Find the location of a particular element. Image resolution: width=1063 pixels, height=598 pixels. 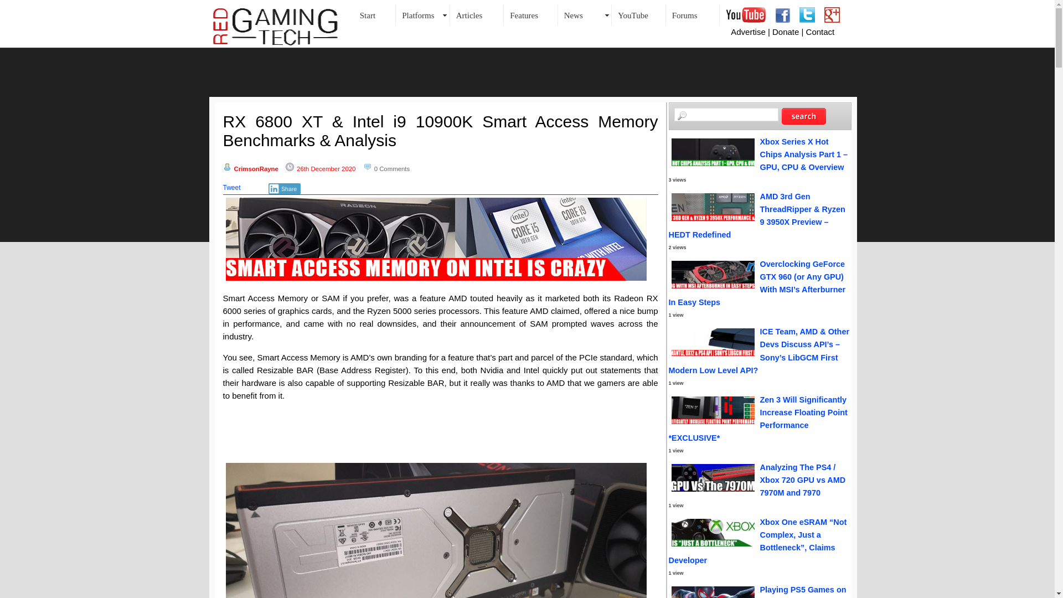

Advertisement is located at coordinates (441, 435).